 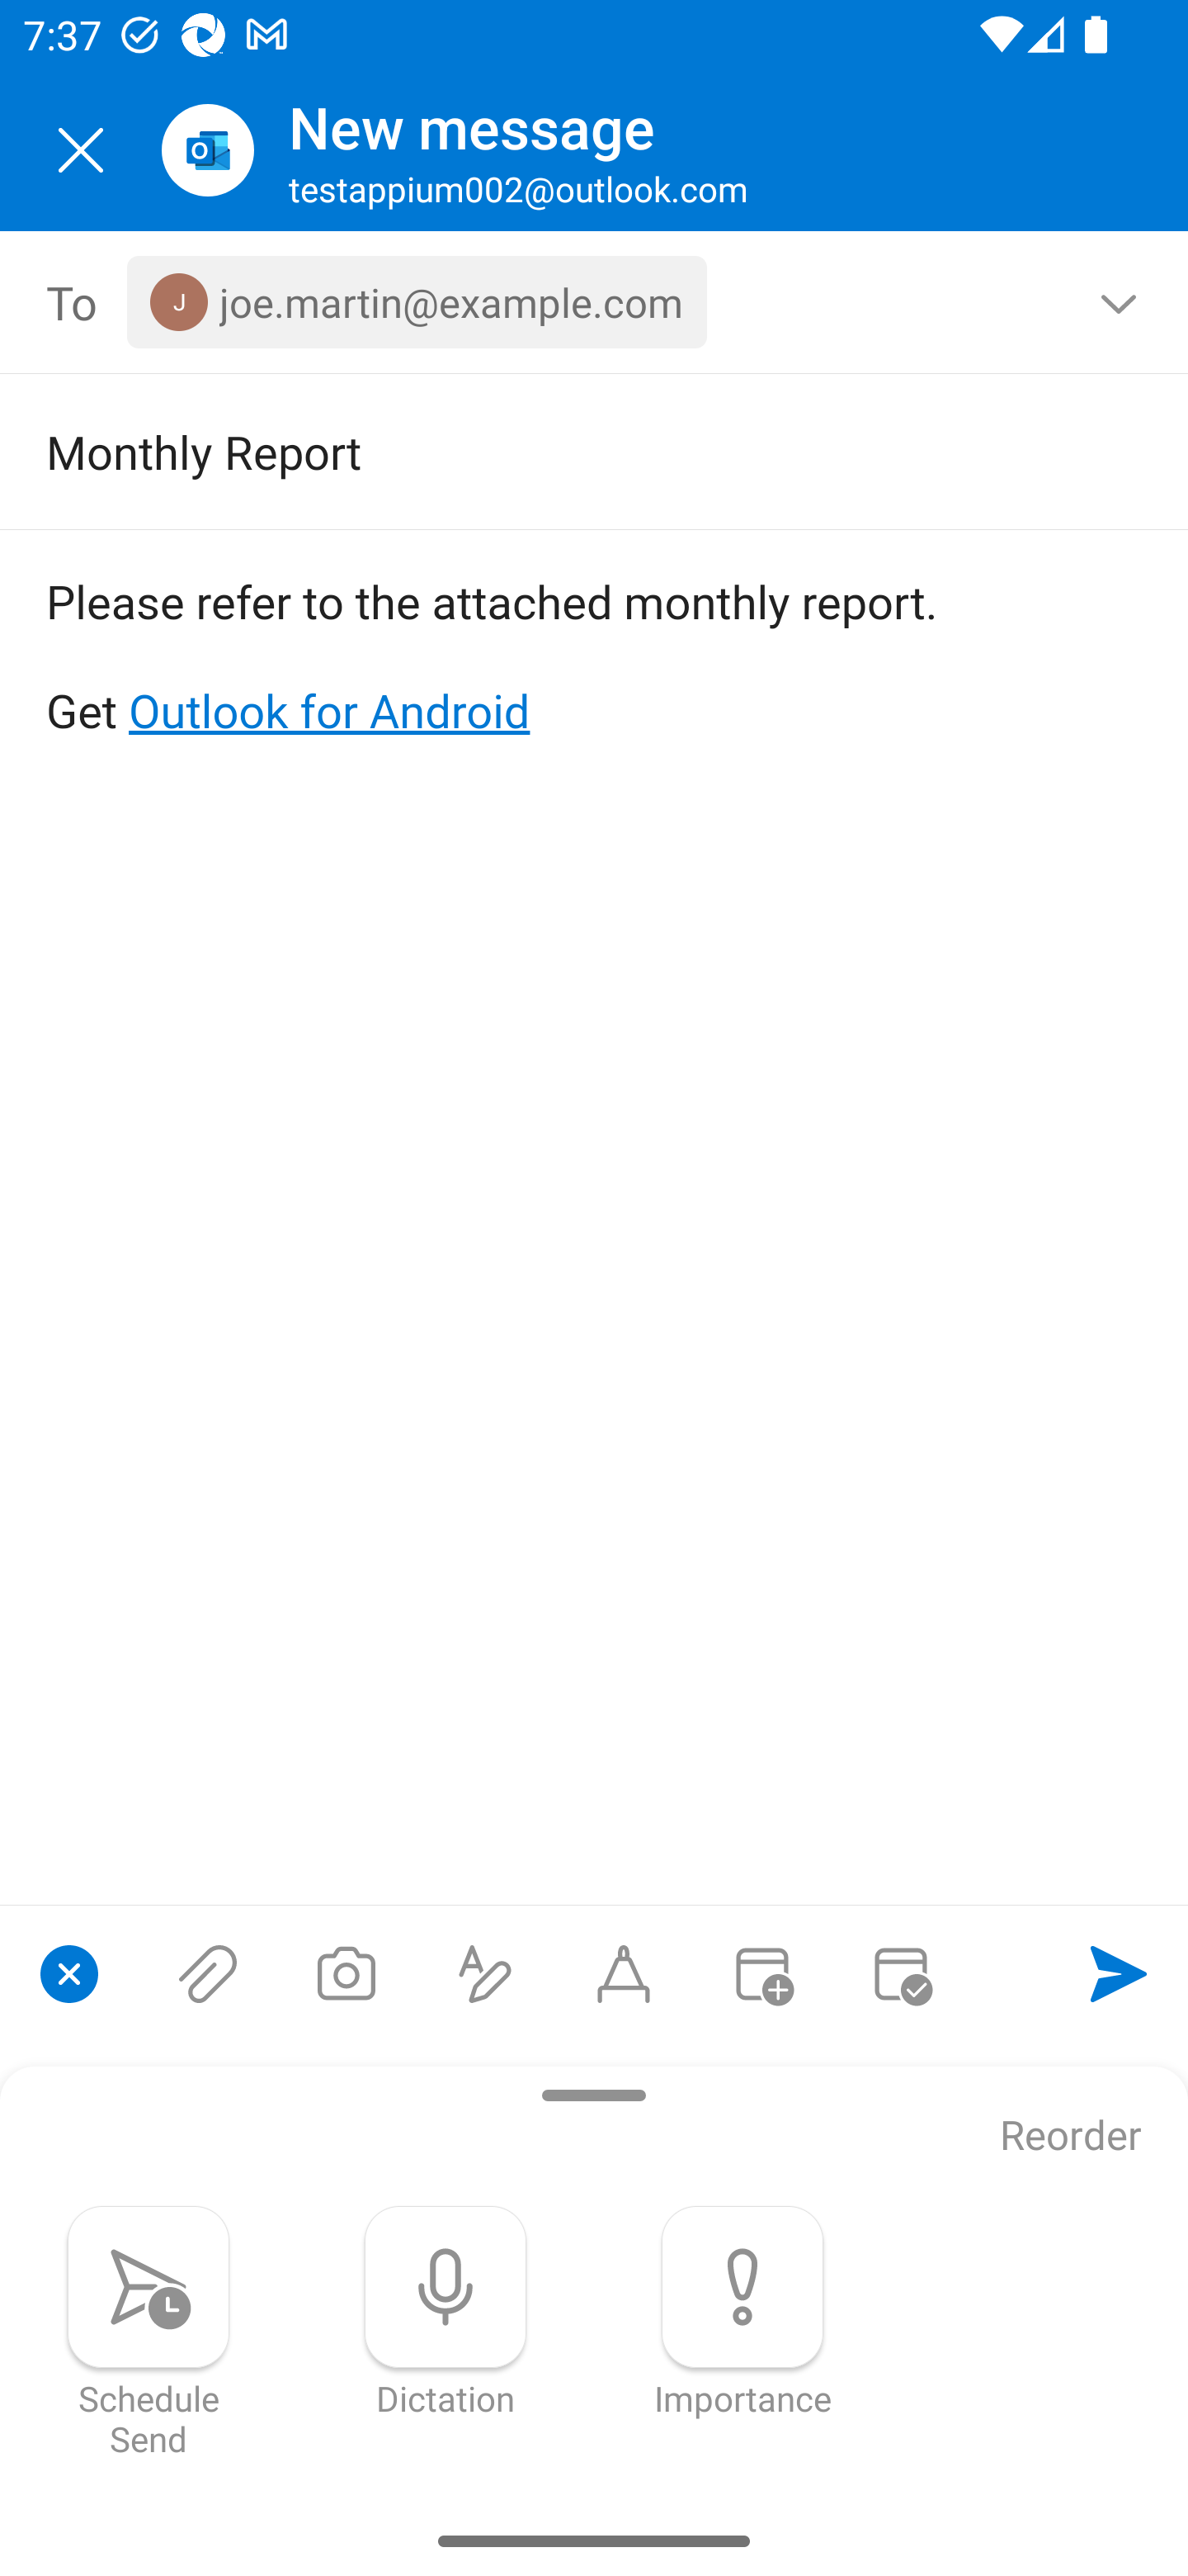 What do you see at coordinates (548, 451) in the screenshot?
I see `Monthly Report` at bounding box center [548, 451].